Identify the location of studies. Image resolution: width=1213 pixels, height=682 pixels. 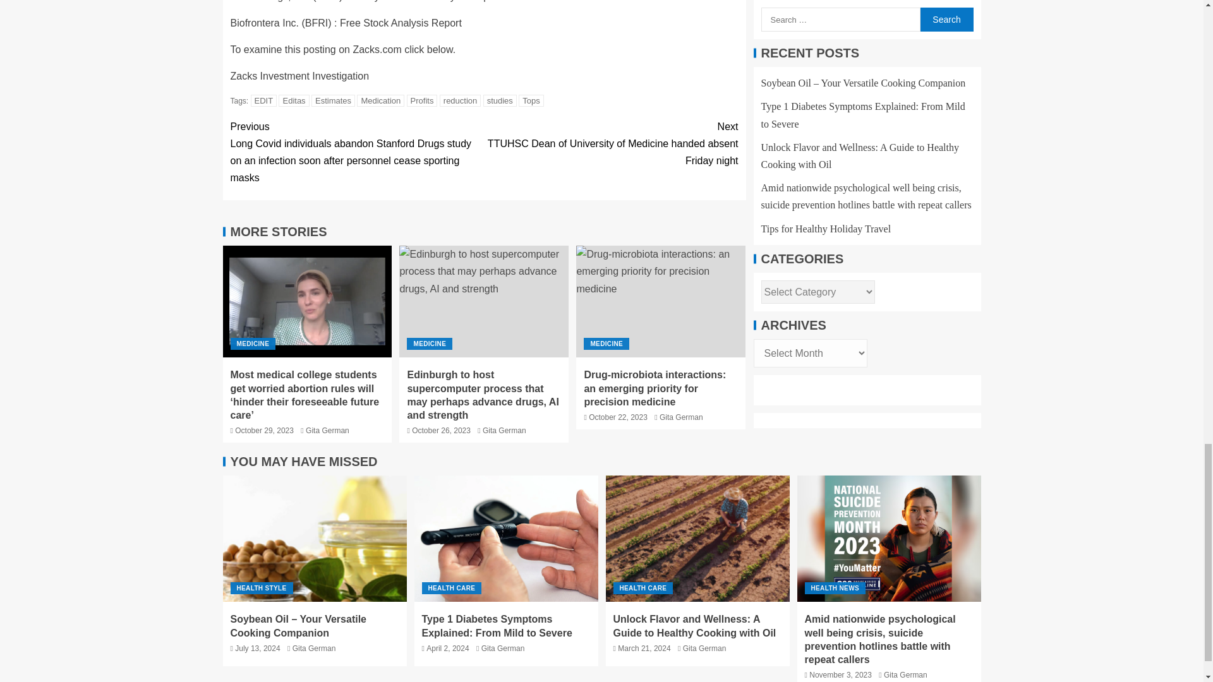
(499, 100).